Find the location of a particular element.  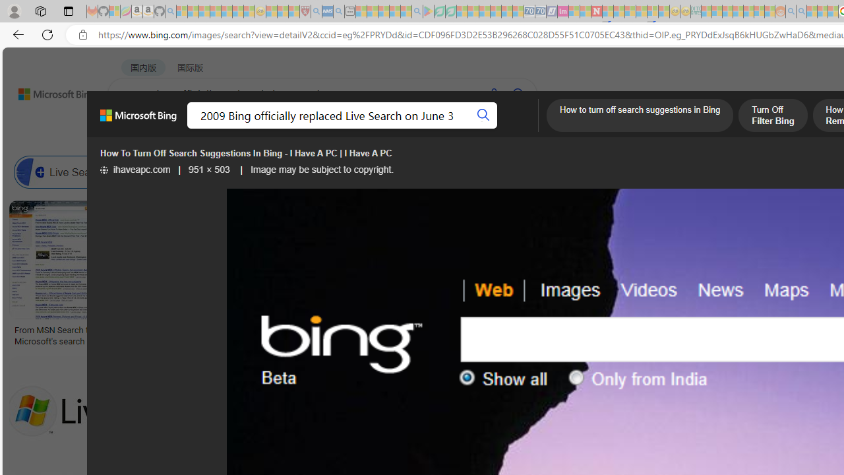

How to turn off search suggestions in Bing is located at coordinates (640, 117).